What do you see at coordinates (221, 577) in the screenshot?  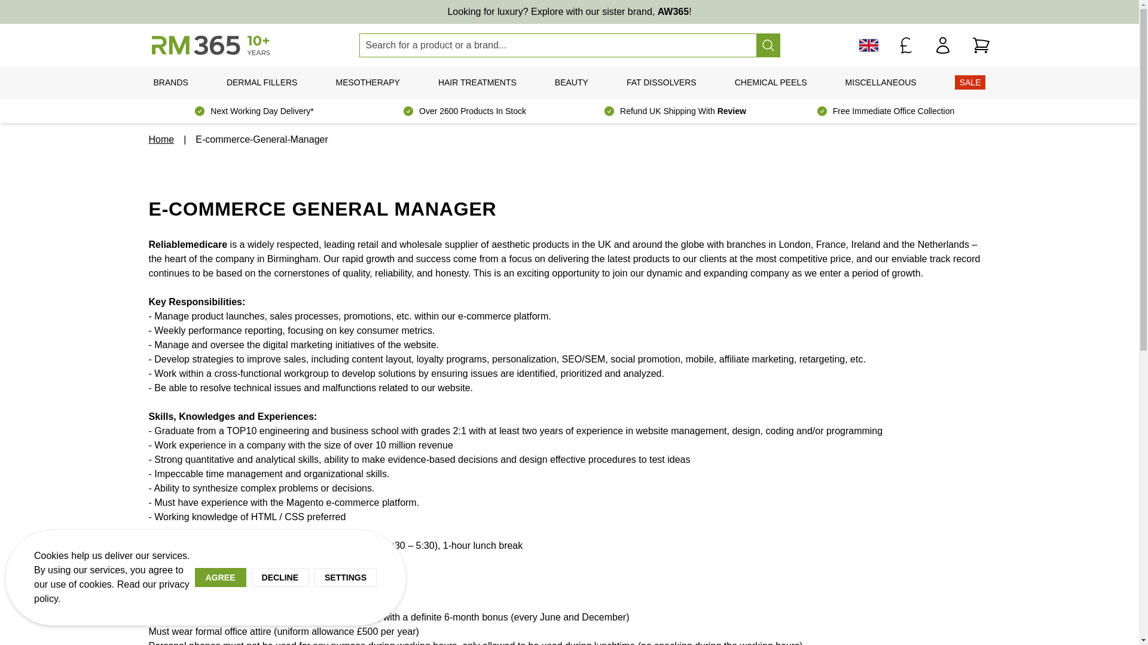 I see `AGREE` at bounding box center [221, 577].